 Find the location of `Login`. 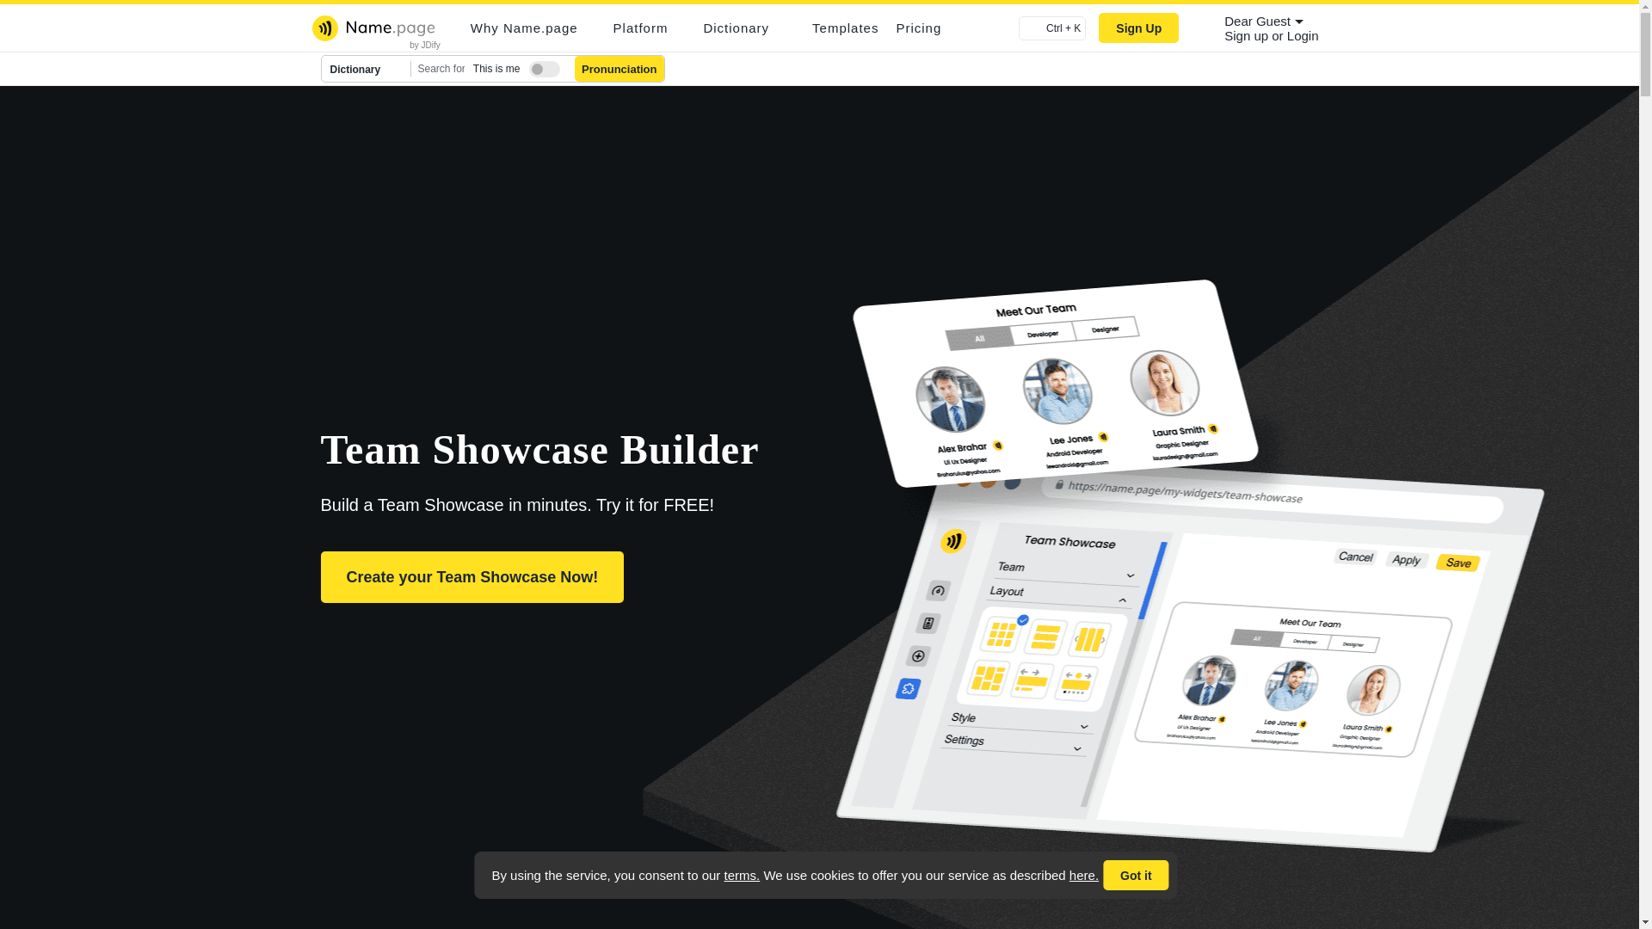

Login is located at coordinates (1303, 35).